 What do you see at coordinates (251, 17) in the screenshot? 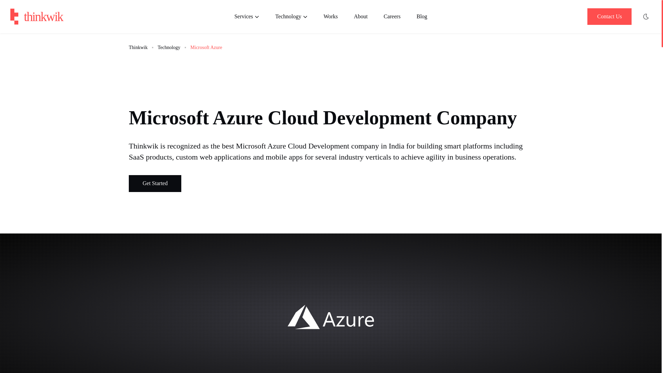
I see `Services` at bounding box center [251, 17].